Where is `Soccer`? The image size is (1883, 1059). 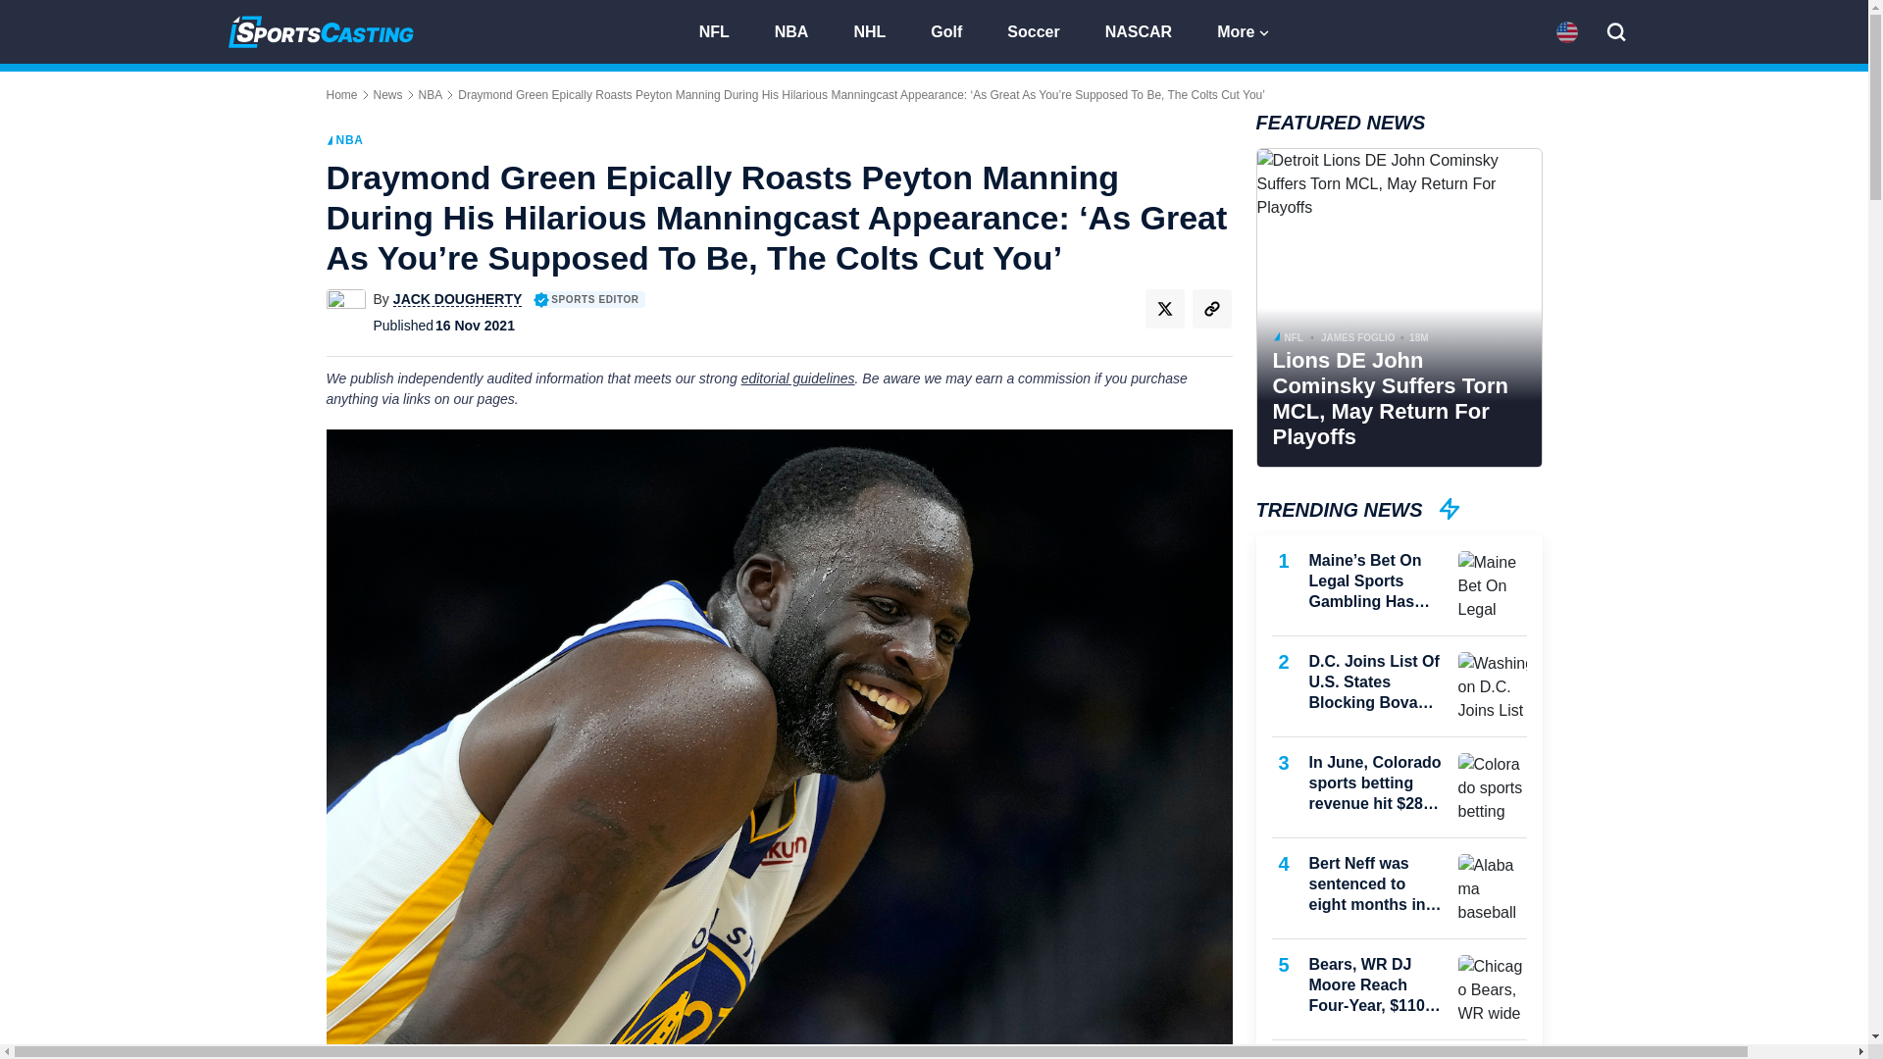 Soccer is located at coordinates (1042, 29).